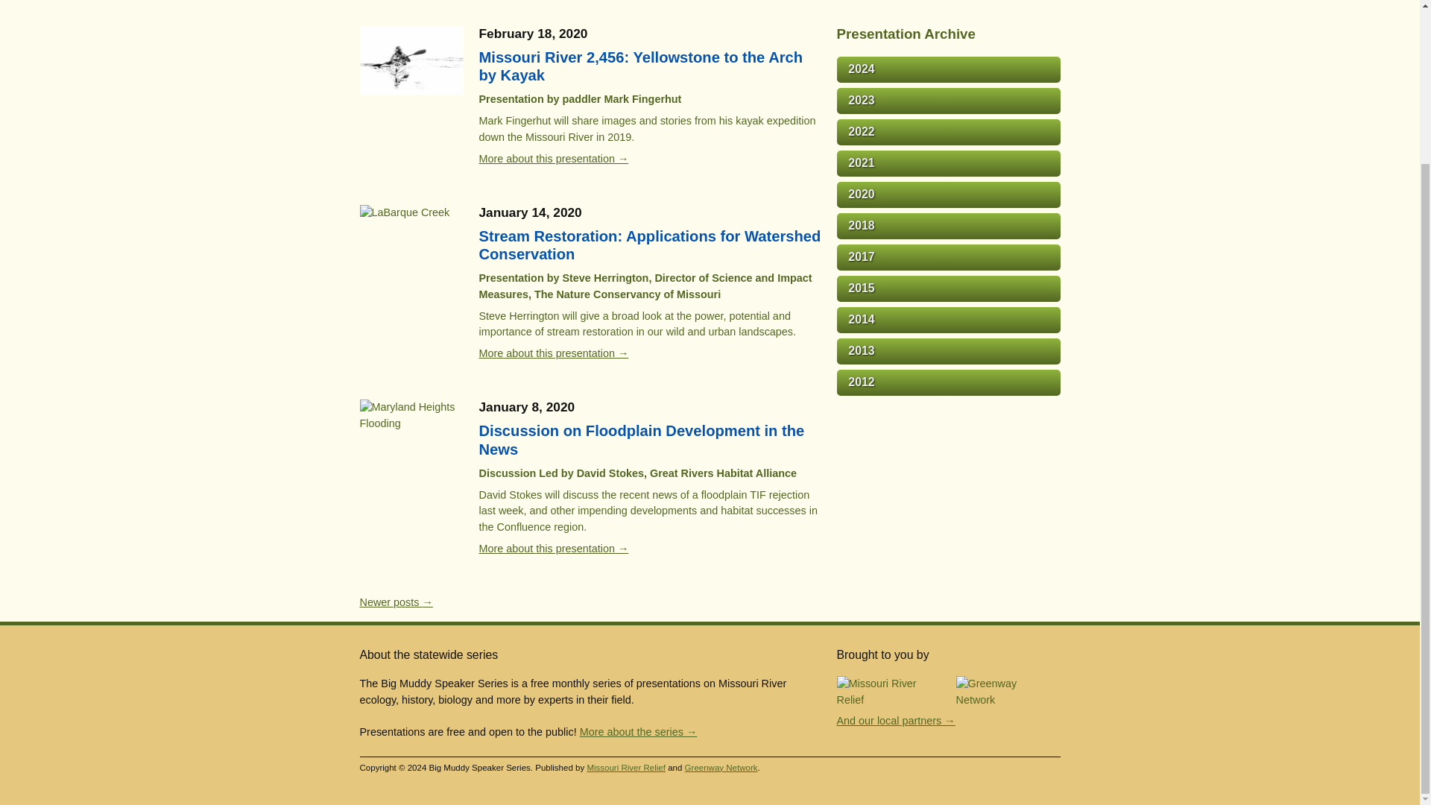 The image size is (1431, 805). I want to click on 2018, so click(948, 226).